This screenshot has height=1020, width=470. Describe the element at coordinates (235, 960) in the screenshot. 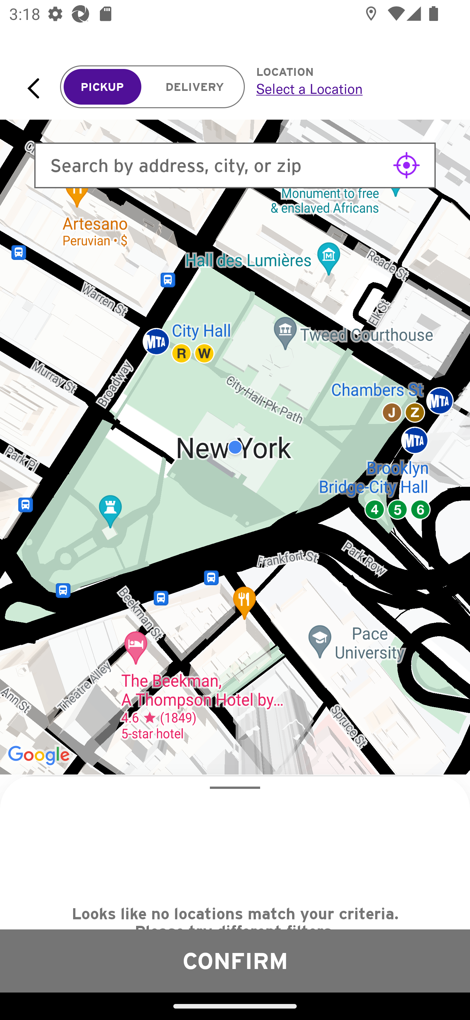

I see `CONFIRM` at that location.